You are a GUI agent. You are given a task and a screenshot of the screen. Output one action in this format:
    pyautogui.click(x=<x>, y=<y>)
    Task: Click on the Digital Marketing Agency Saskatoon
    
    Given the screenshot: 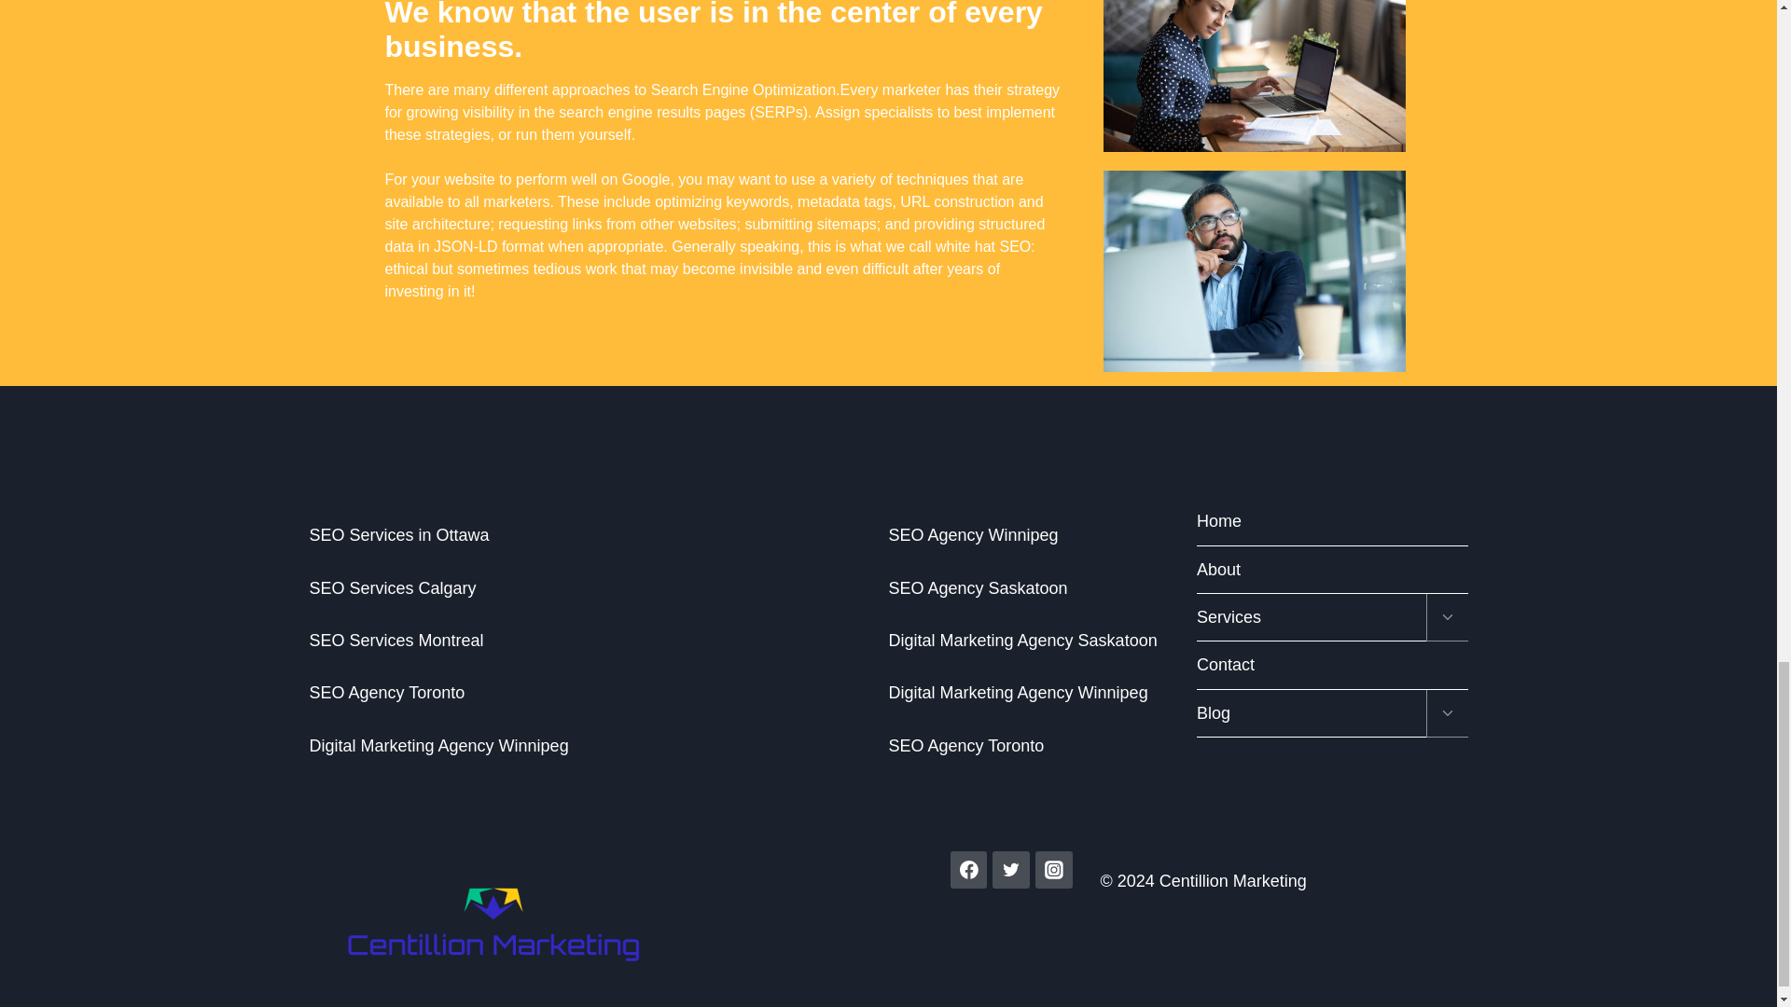 What is the action you would take?
    pyautogui.click(x=1022, y=640)
    